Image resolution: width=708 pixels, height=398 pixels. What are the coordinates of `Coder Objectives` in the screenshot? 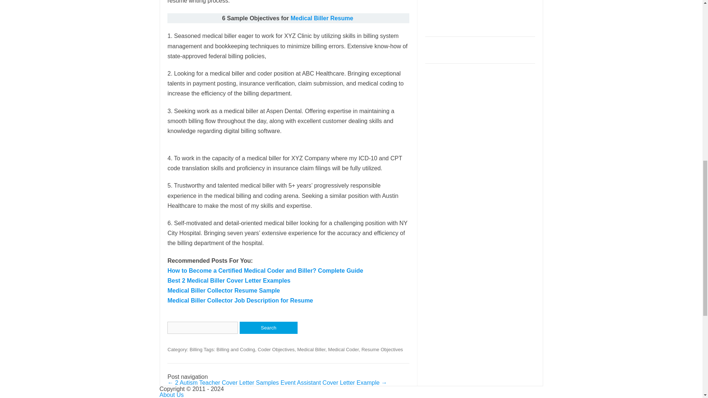 It's located at (276, 349).